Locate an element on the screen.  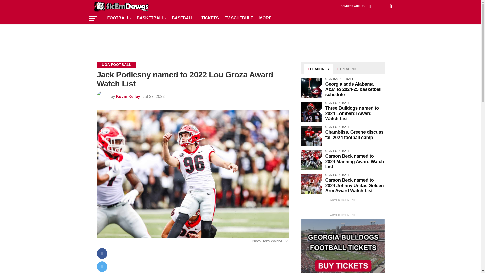
Posts by Kevin Kelley is located at coordinates (128, 96).